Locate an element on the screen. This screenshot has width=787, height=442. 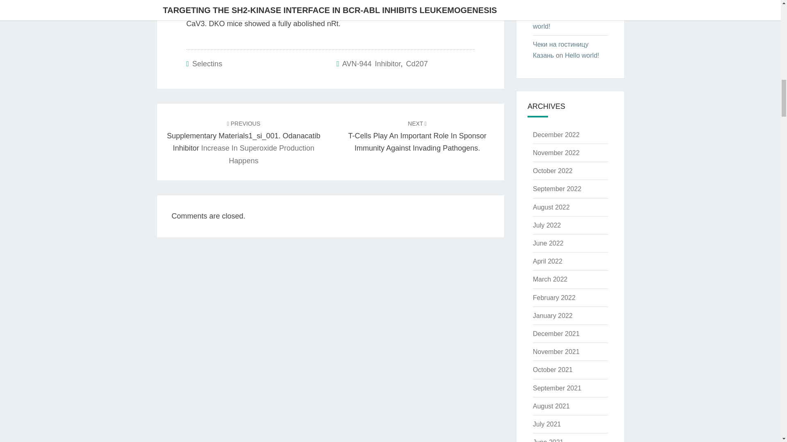
AVN-944 Inhibitor is located at coordinates (371, 64).